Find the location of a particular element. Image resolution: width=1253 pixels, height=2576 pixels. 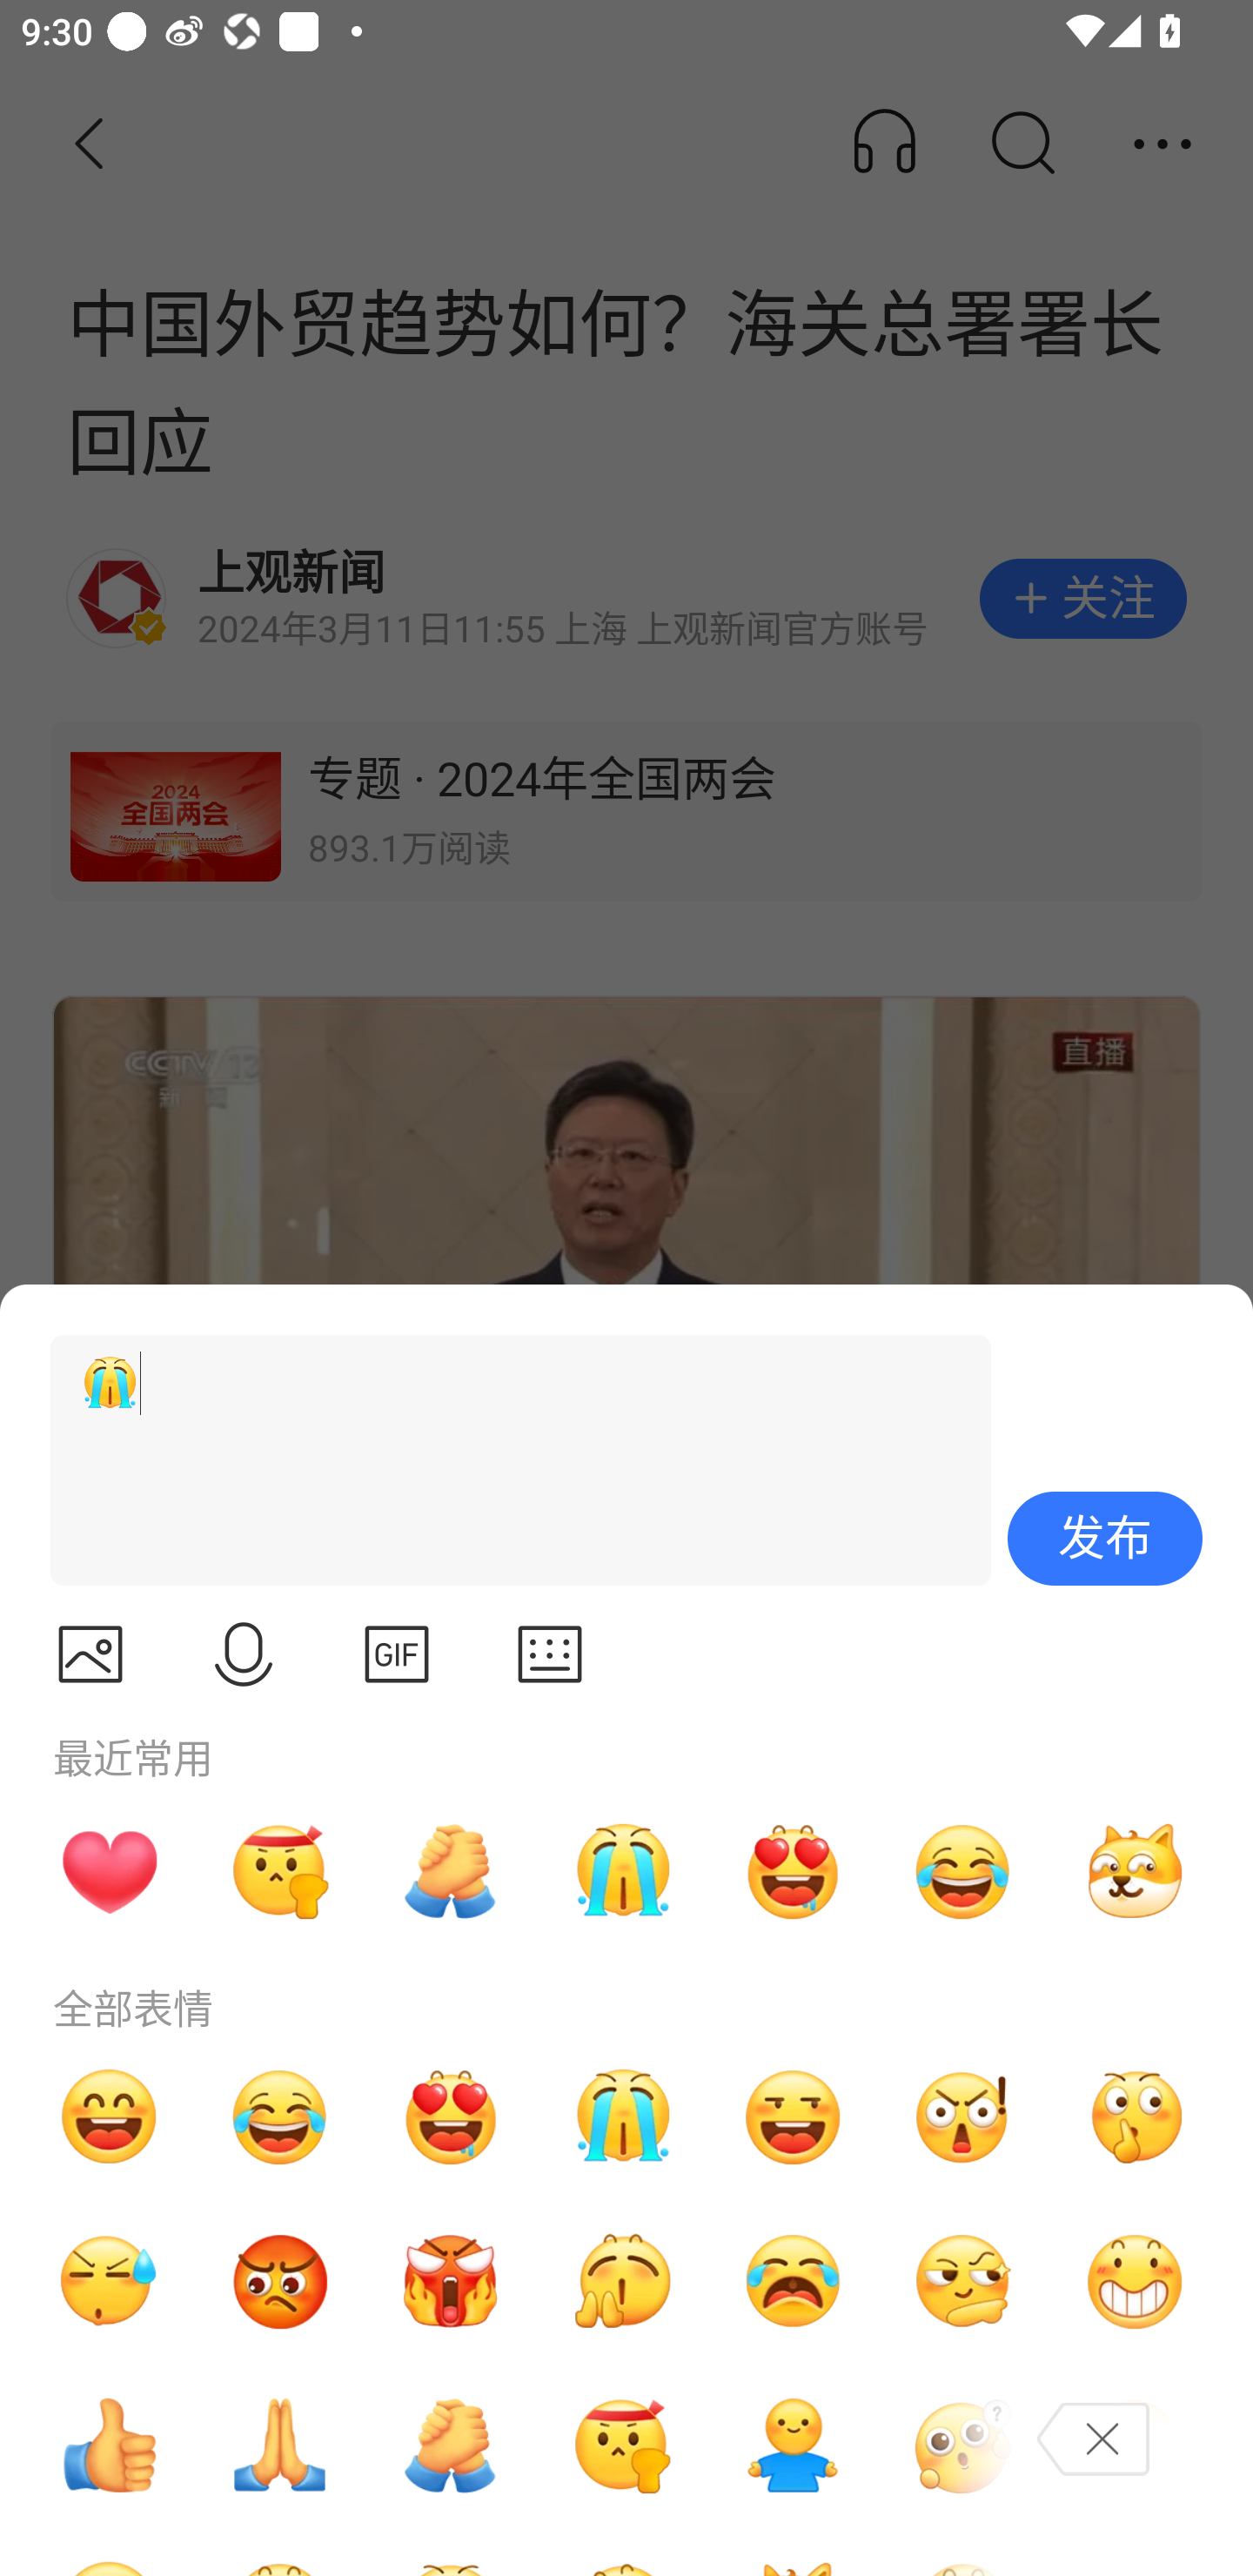

发布 is located at coordinates (1105, 1539).